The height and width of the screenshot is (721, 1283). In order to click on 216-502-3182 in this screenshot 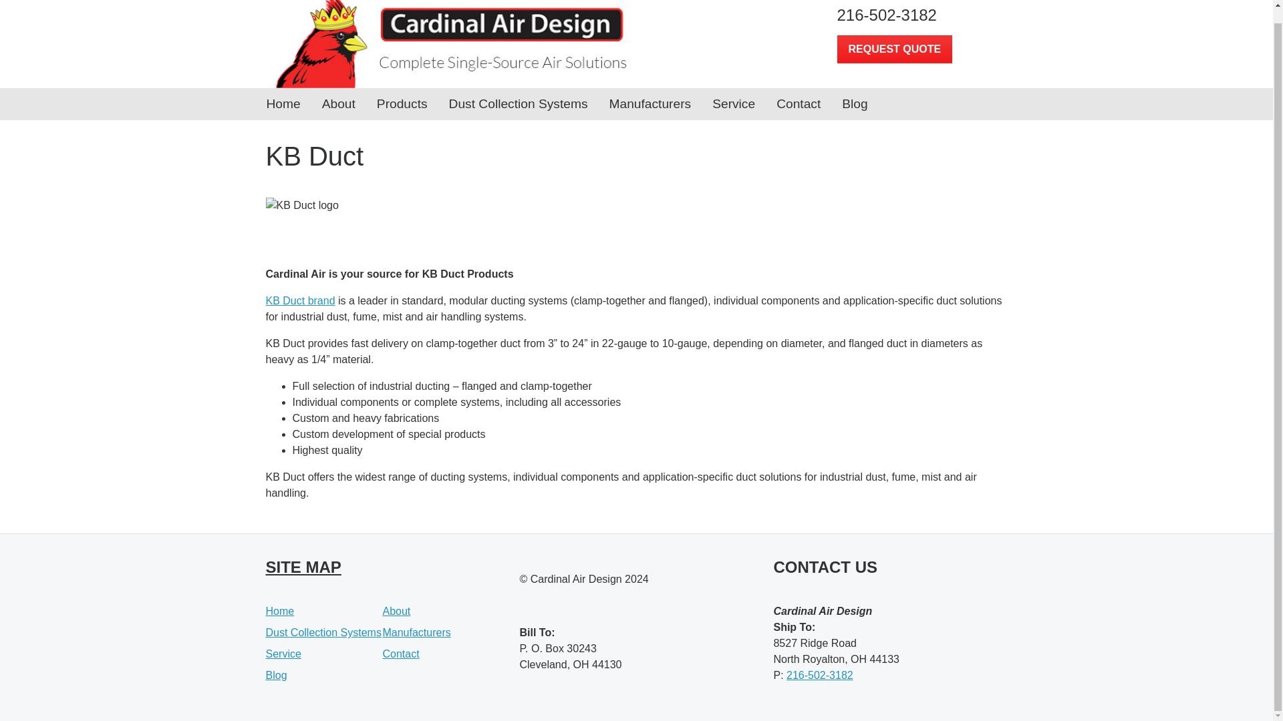, I will do `click(921, 15)`.